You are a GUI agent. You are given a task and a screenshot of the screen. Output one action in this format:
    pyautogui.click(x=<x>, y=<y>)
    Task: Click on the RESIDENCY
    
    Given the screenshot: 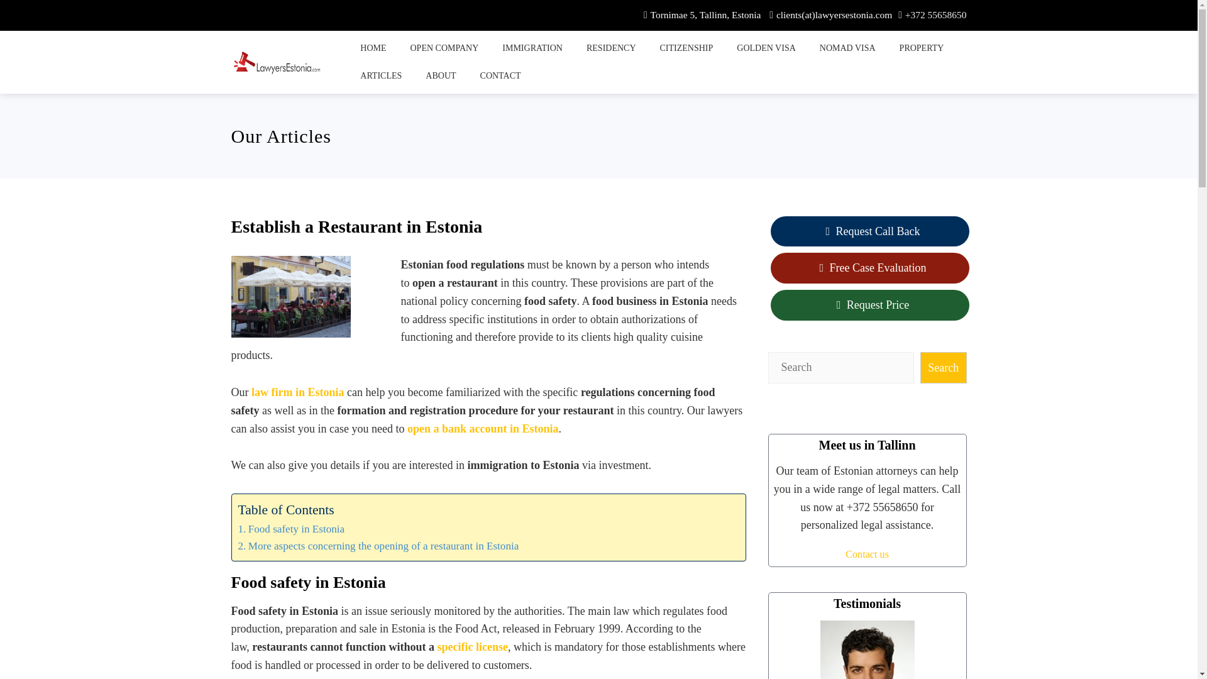 What is the action you would take?
    pyautogui.click(x=611, y=48)
    